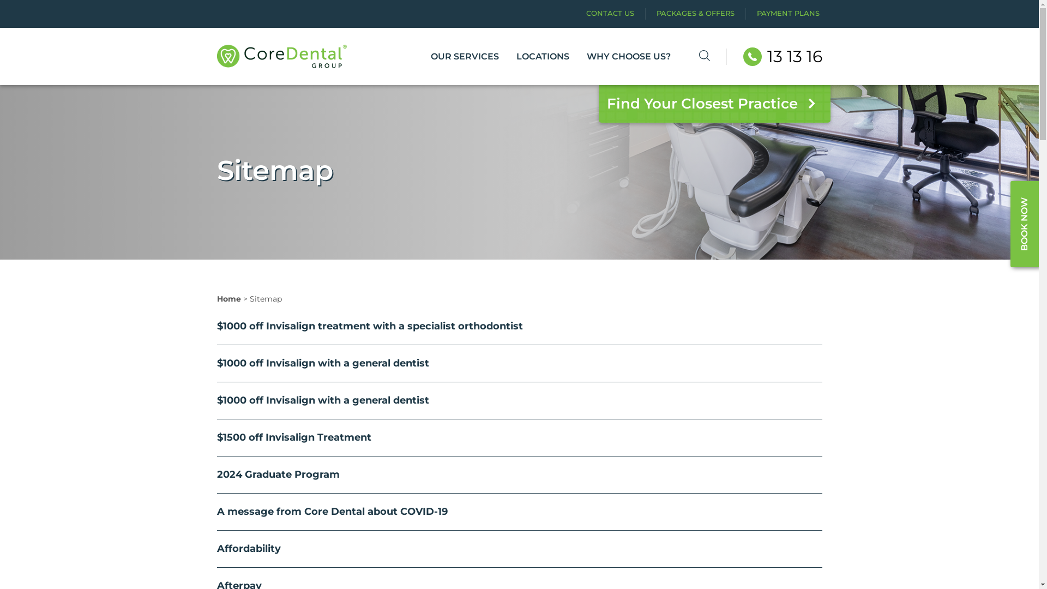 The image size is (1047, 589). What do you see at coordinates (610, 13) in the screenshot?
I see `CONTACT US` at bounding box center [610, 13].